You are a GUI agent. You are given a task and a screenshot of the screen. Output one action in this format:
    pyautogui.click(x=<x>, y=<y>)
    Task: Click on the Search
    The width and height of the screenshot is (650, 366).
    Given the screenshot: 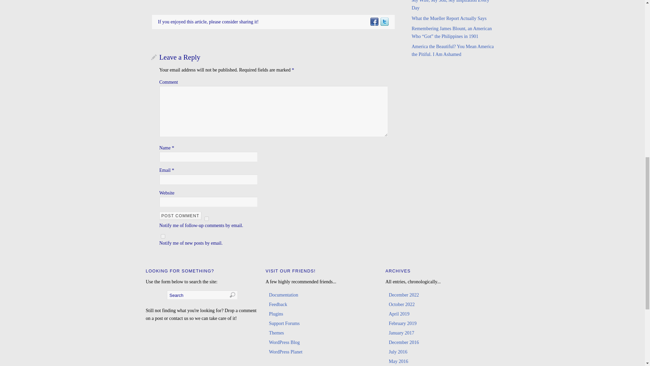 What is the action you would take?
    pyautogui.click(x=202, y=295)
    